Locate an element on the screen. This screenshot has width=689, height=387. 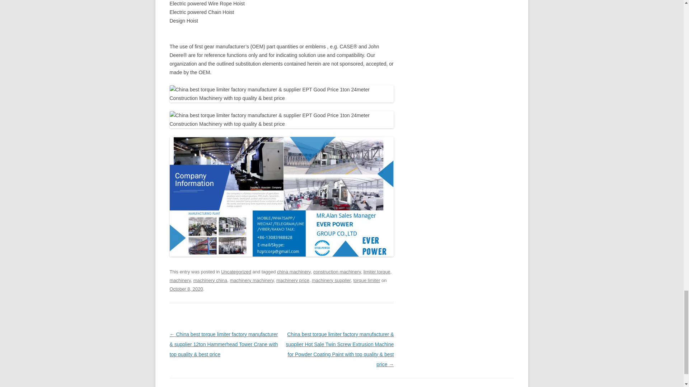
machinery machinery is located at coordinates (251, 280).